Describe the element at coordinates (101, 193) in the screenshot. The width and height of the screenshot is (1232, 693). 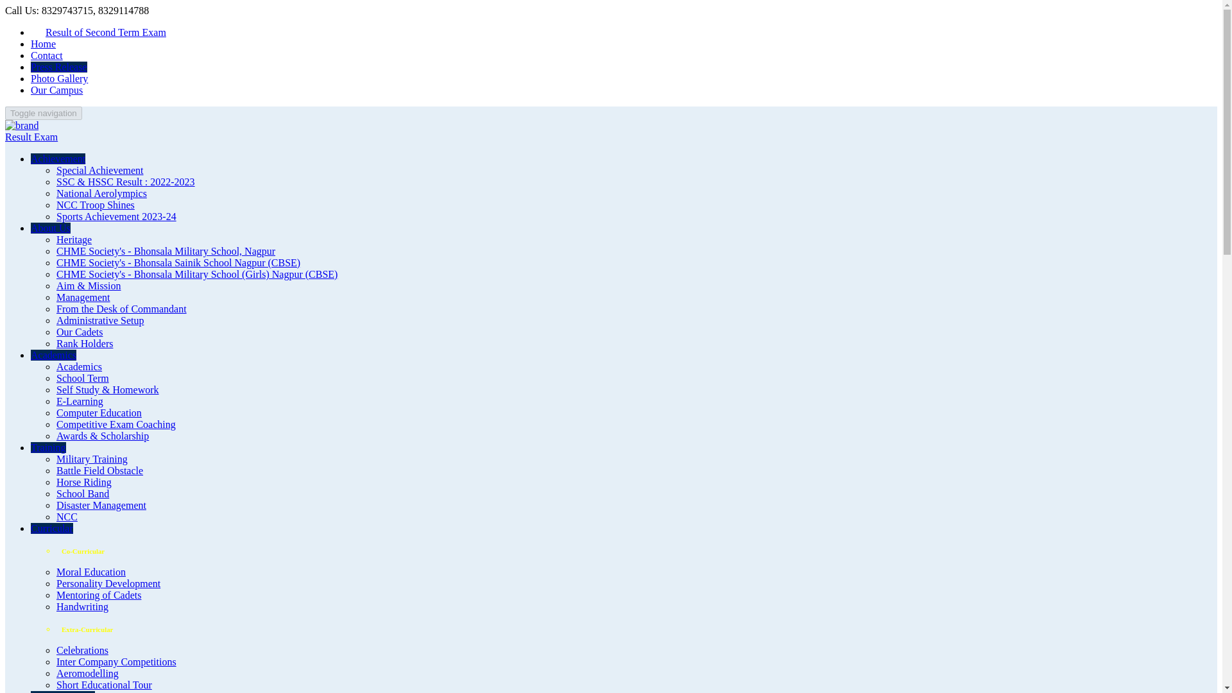
I see `National Aerolympics` at that location.